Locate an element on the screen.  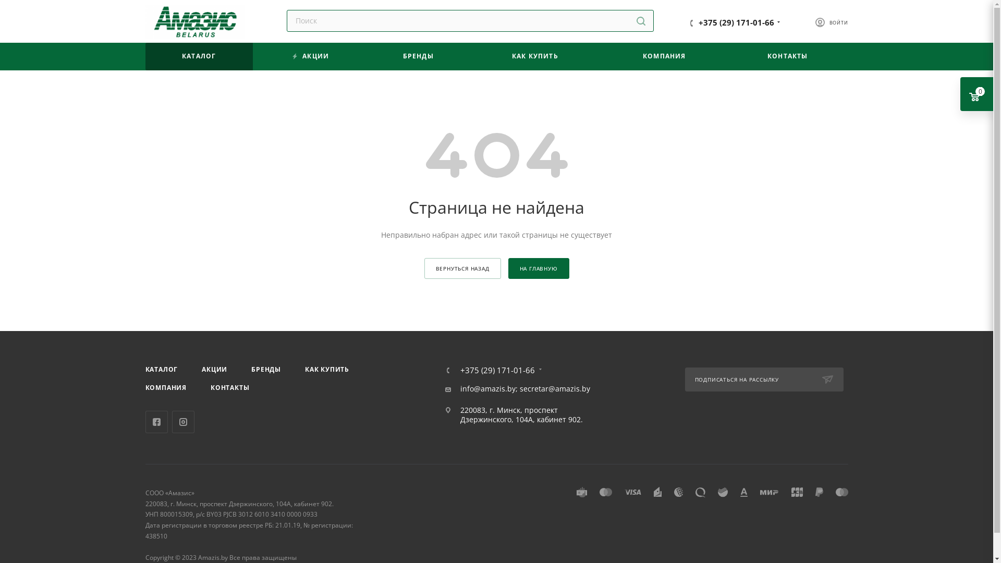
Mir is located at coordinates (770, 492).